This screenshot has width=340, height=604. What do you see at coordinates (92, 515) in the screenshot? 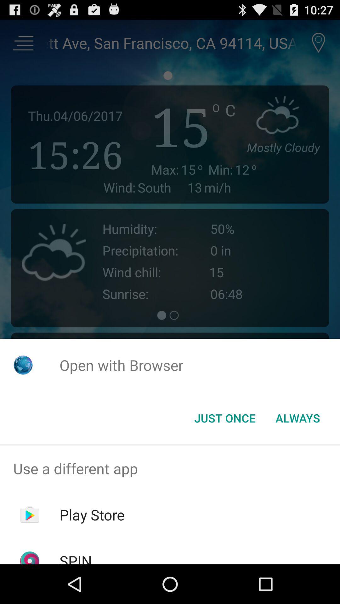
I see `press the icon above spin icon` at bounding box center [92, 515].